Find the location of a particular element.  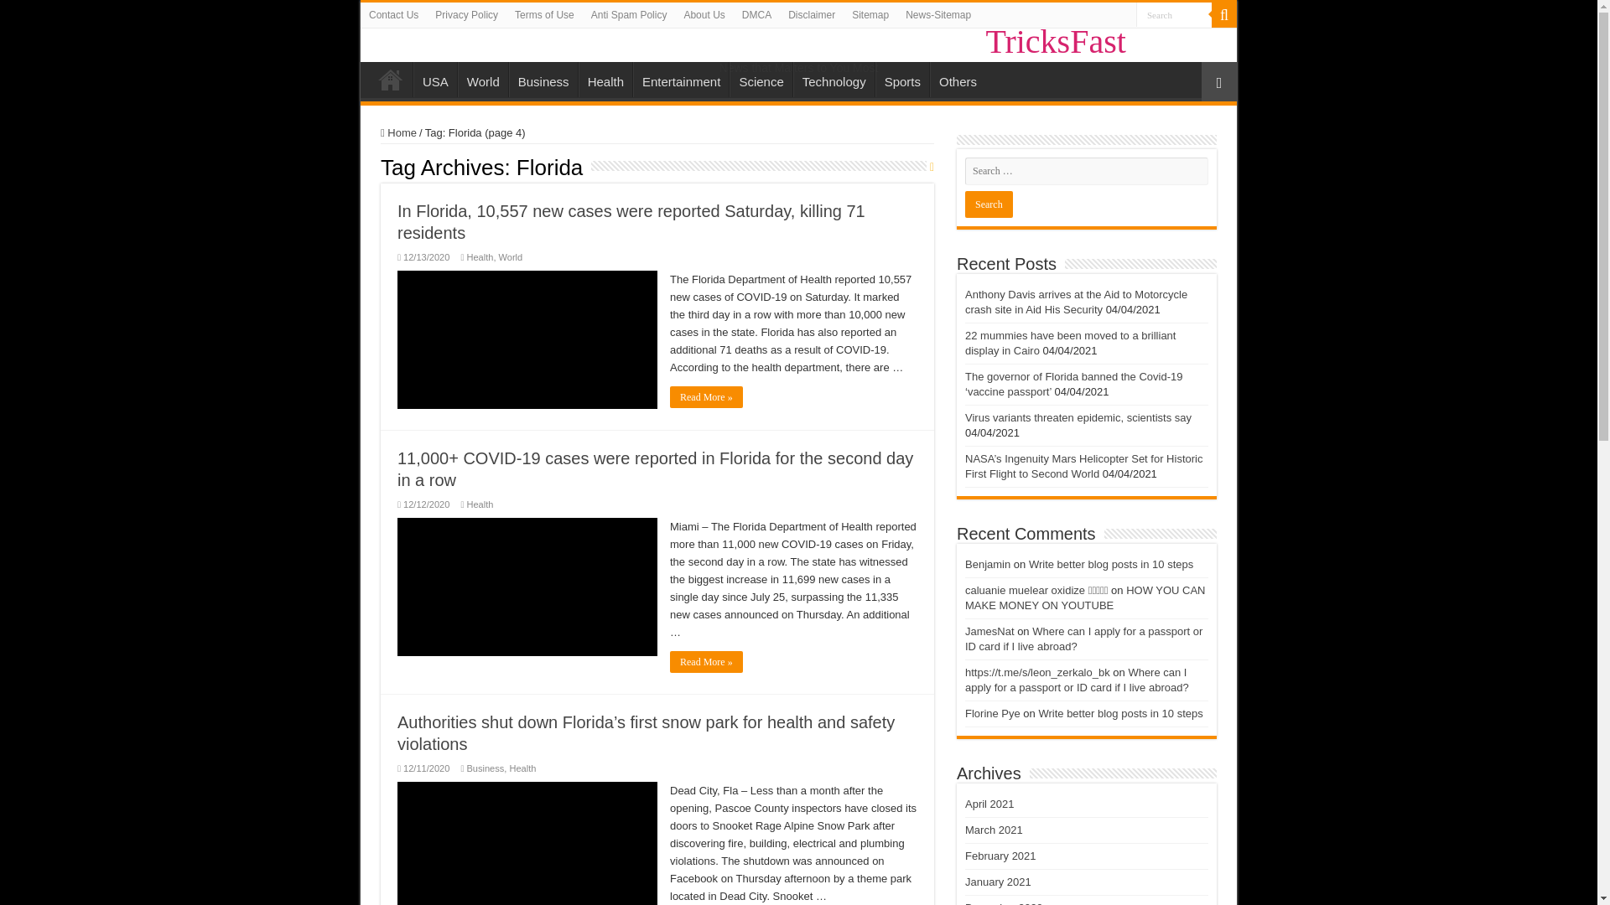

Health is located at coordinates (480, 257).